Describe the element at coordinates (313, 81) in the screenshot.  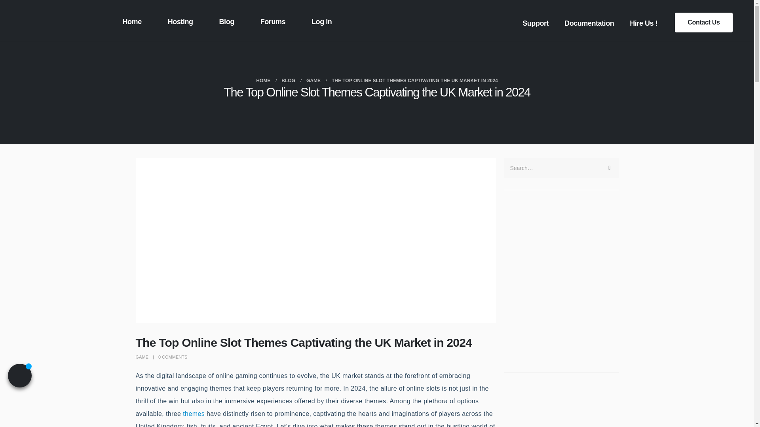
I see `GAME` at that location.